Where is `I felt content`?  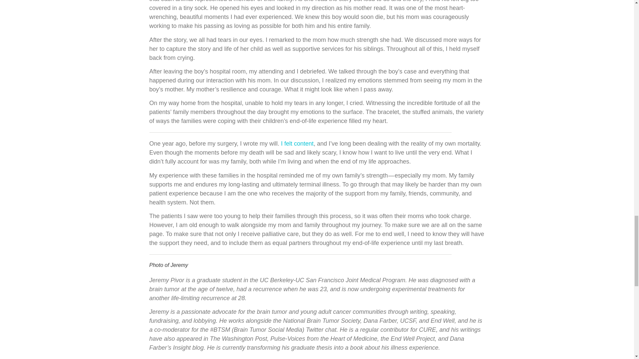
I felt content is located at coordinates (297, 144).